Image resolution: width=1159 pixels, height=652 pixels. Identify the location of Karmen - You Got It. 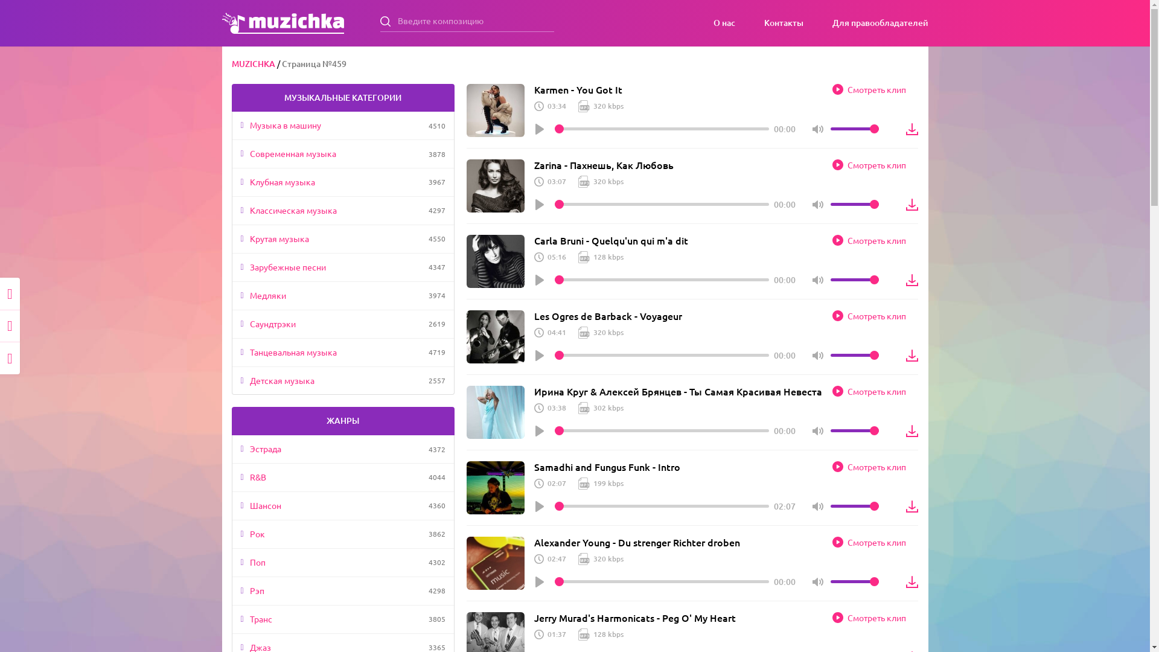
(578, 89).